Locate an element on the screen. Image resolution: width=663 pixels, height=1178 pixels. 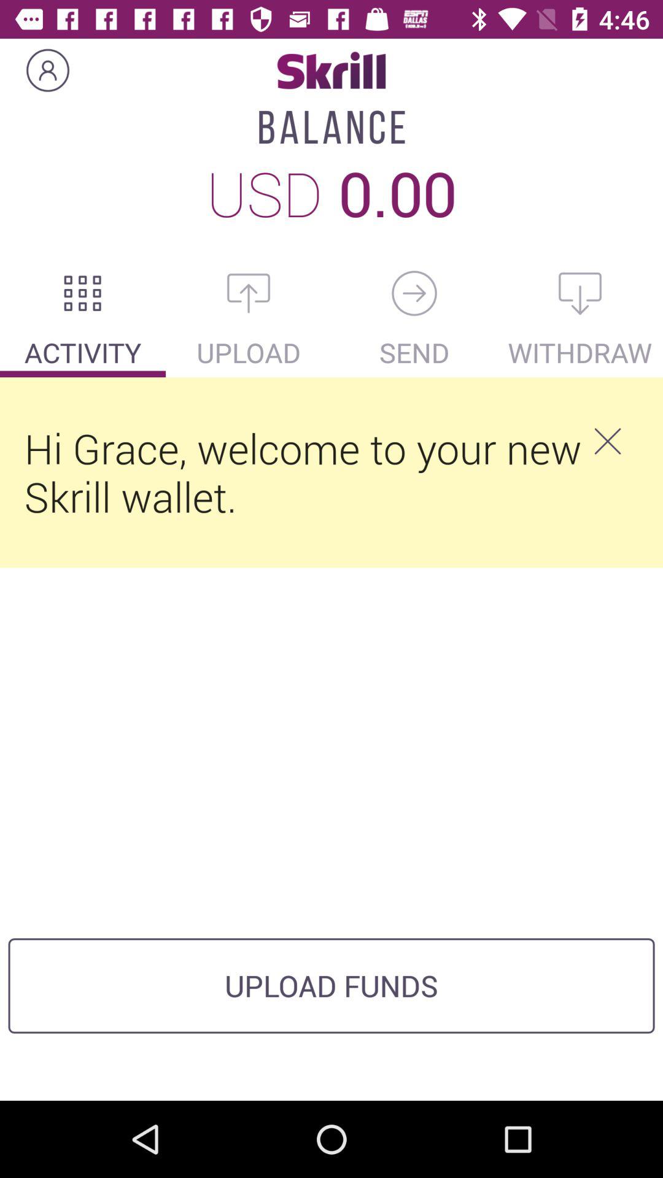
withdraw option is located at coordinates (580, 293).